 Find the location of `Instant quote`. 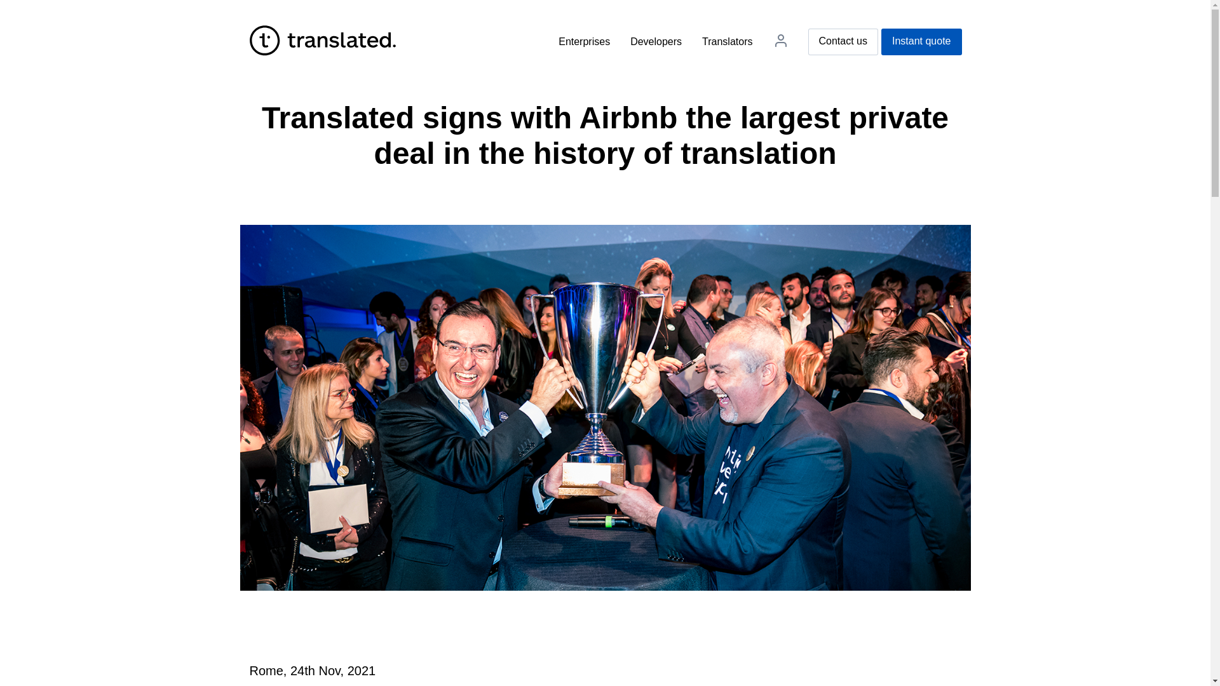

Instant quote is located at coordinates (921, 42).